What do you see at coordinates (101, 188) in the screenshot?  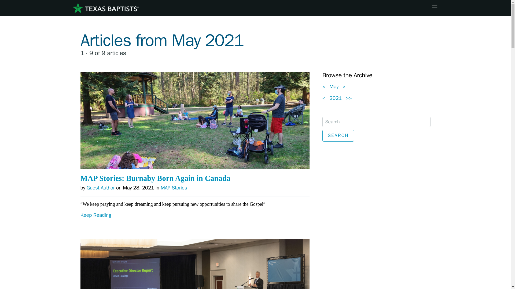 I see `Guest Author` at bounding box center [101, 188].